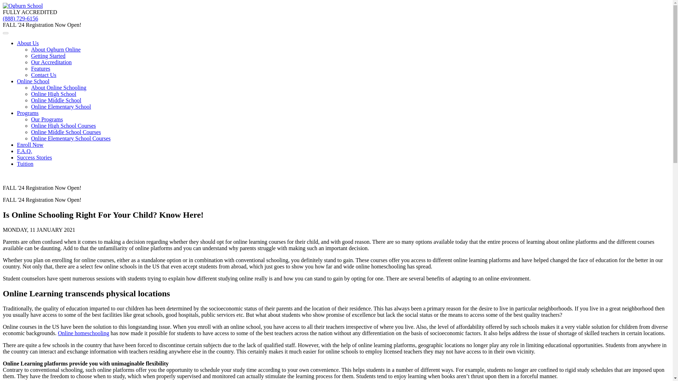  I want to click on Online Elementary School, so click(61, 107).